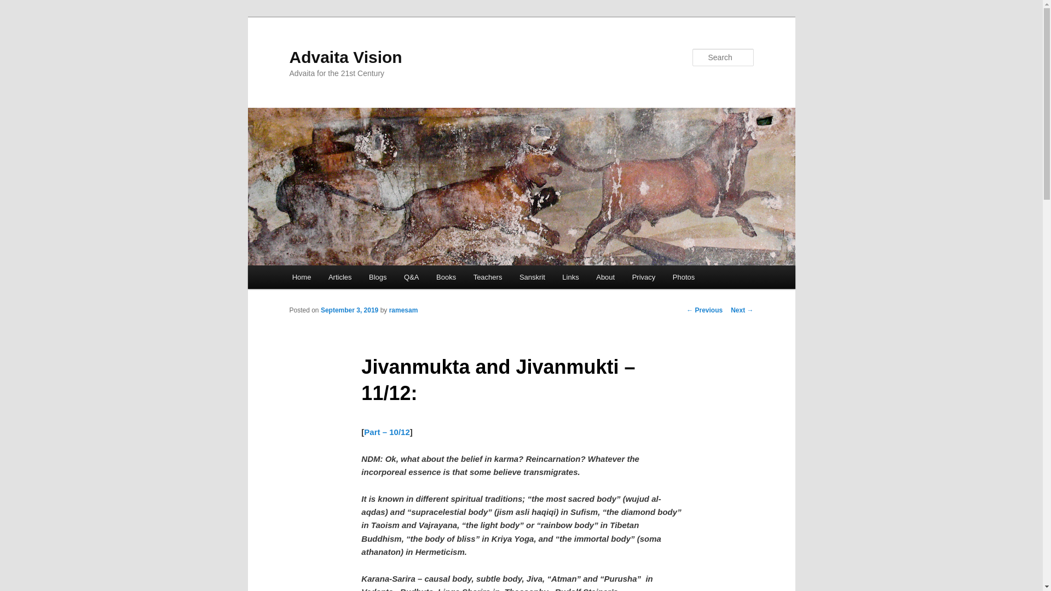 This screenshot has width=1051, height=591. Describe the element at coordinates (532, 277) in the screenshot. I see `Sanskrit` at that location.